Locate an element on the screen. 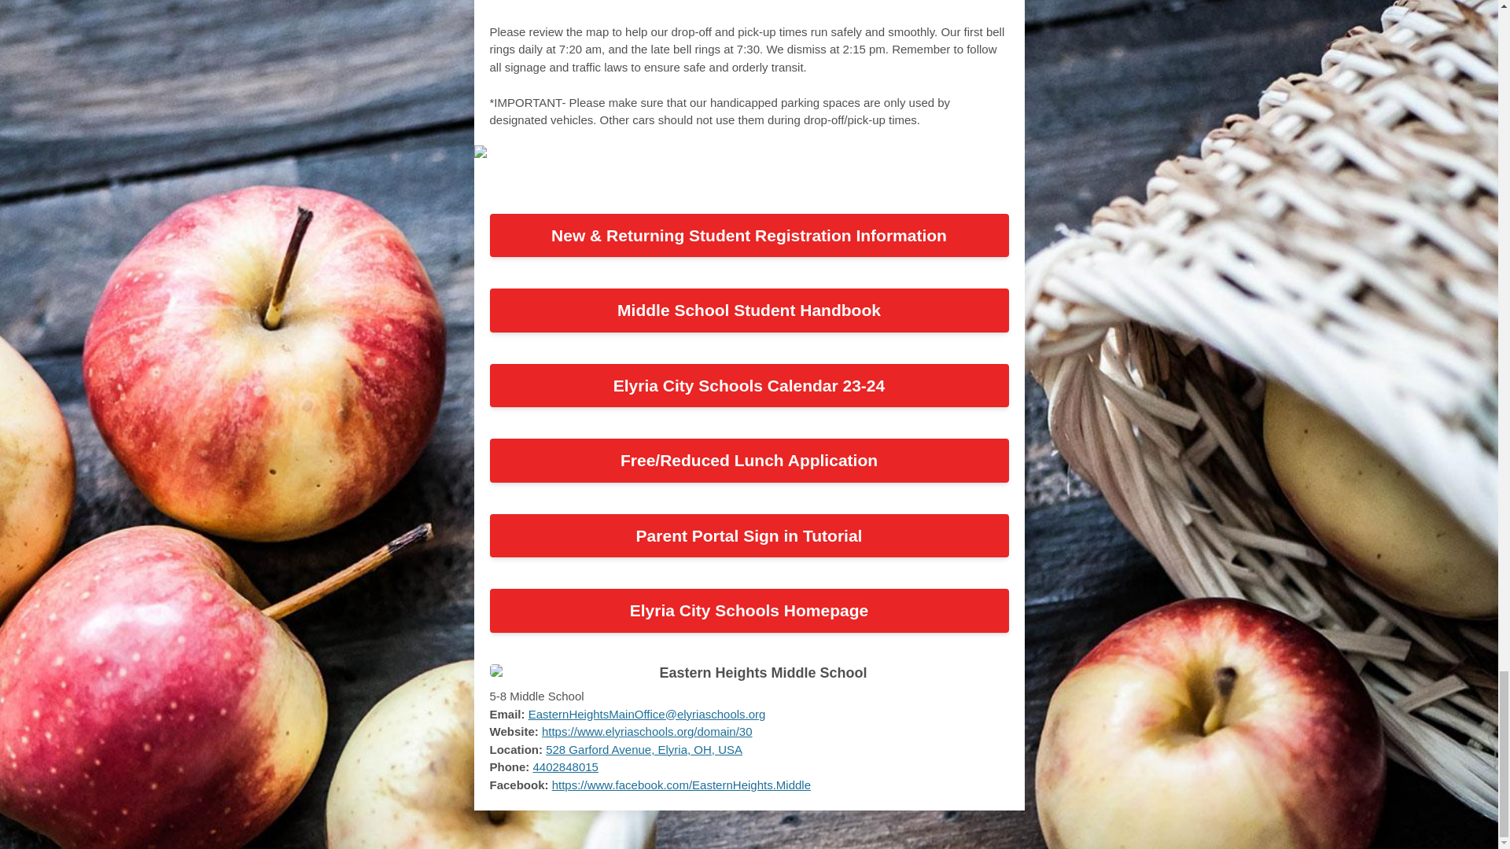 The width and height of the screenshot is (1510, 849). 4402848015 is located at coordinates (565, 766).